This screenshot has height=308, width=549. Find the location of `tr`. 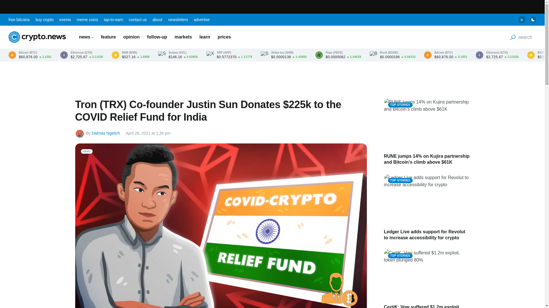

tr is located at coordinates (522, 20).